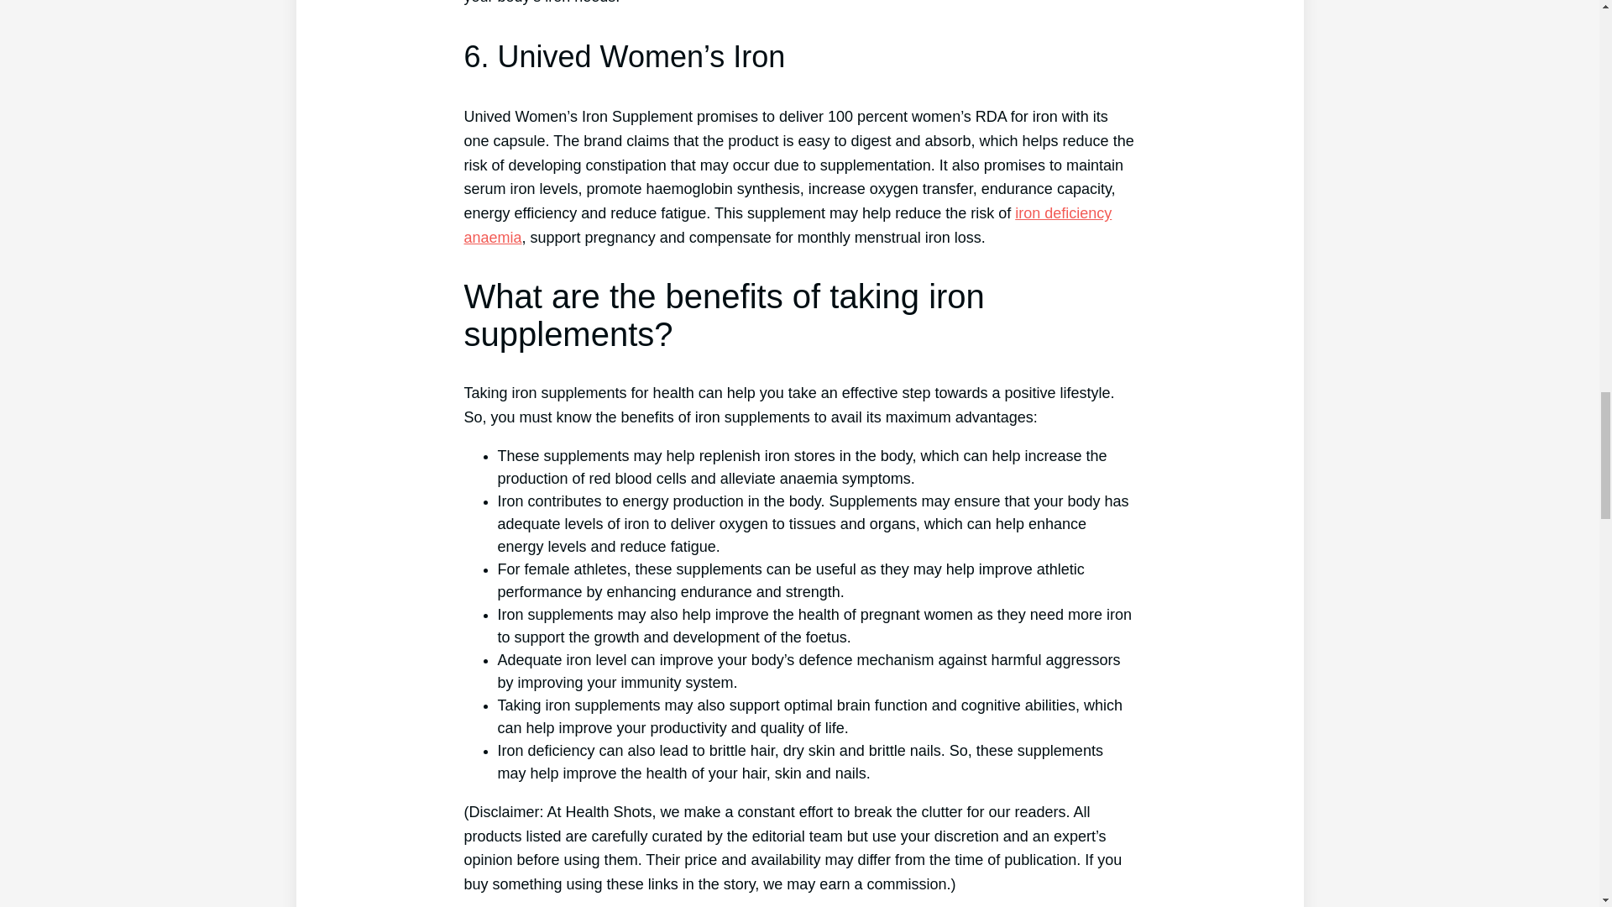  What do you see at coordinates (788, 225) in the screenshot?
I see `iron deficiency anaemia` at bounding box center [788, 225].